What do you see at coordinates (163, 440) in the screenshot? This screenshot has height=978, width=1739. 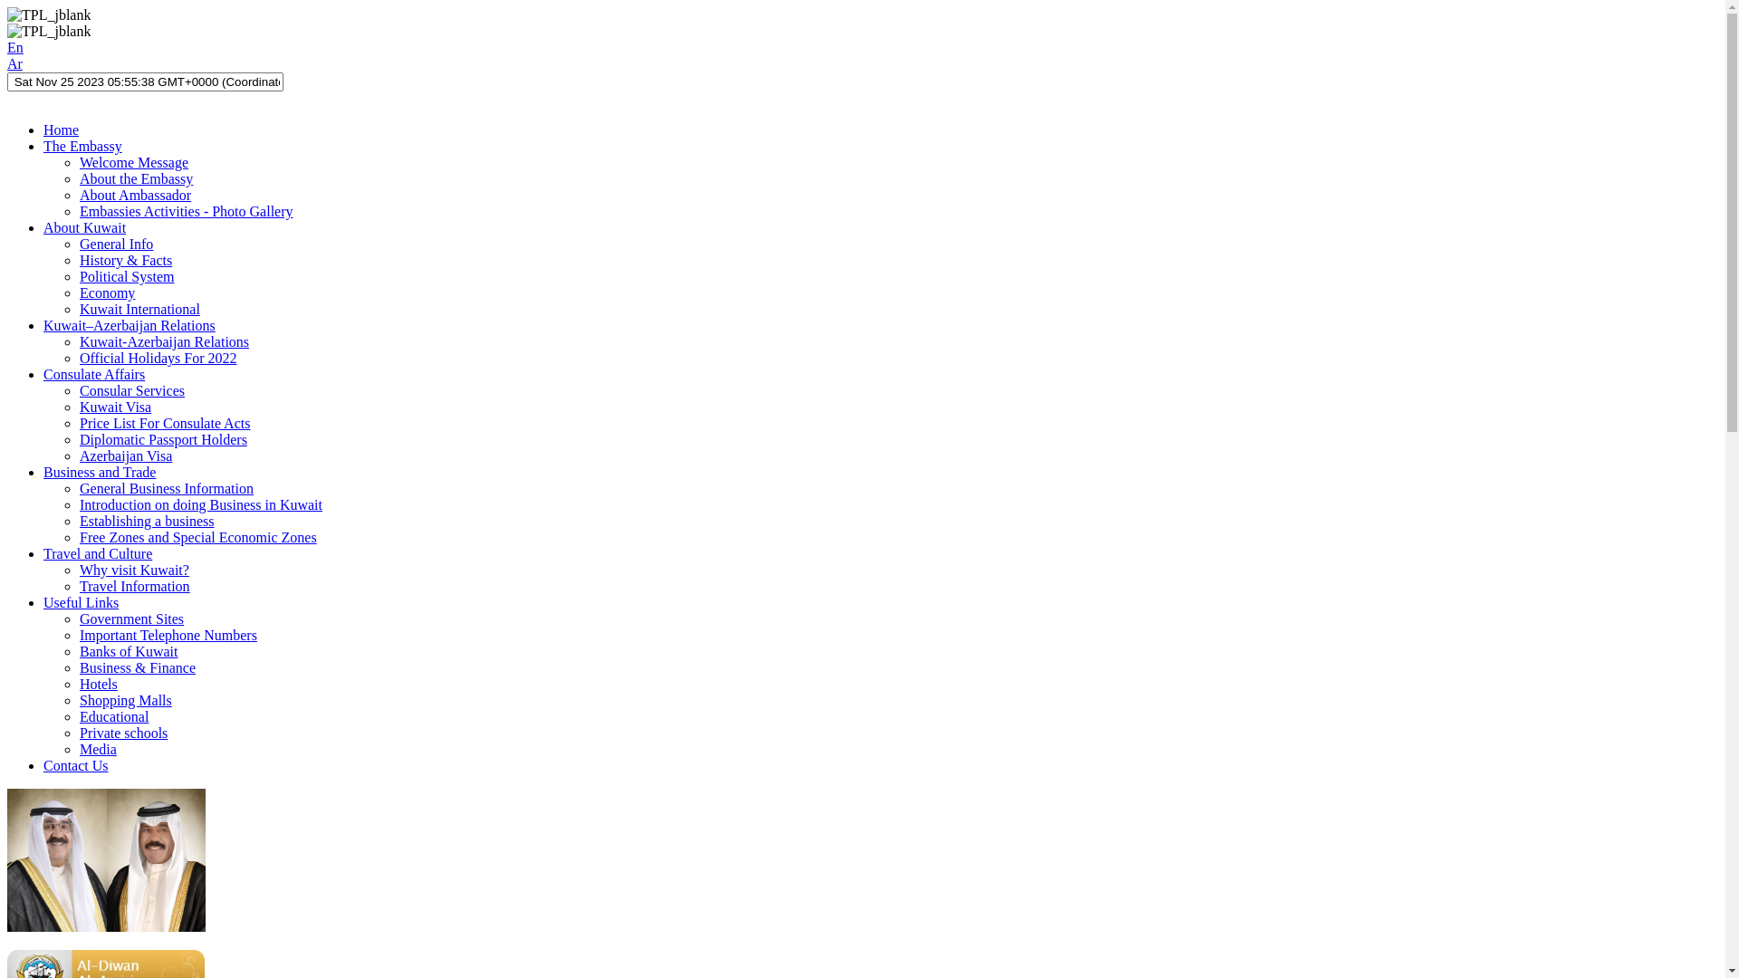 I see `Diplomatic Passport Holders` at bounding box center [163, 440].